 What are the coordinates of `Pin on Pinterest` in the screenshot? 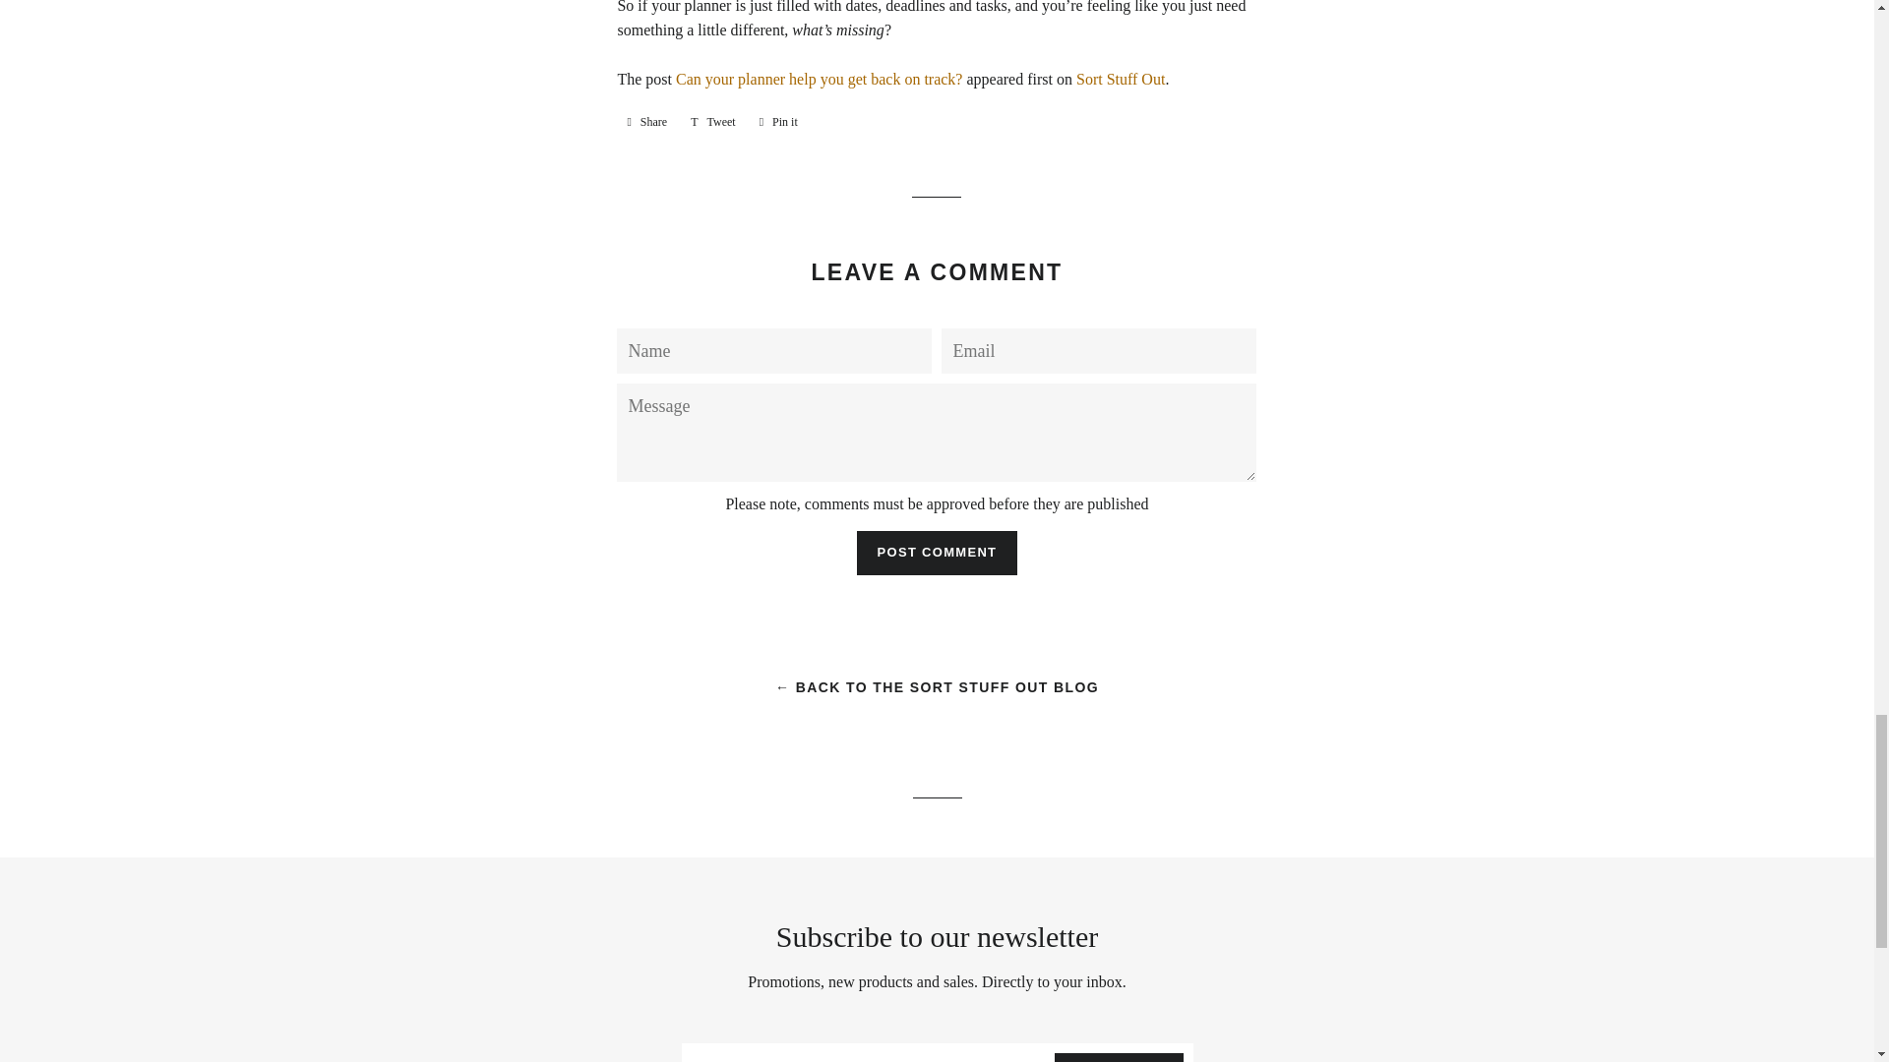 It's located at (779, 122).